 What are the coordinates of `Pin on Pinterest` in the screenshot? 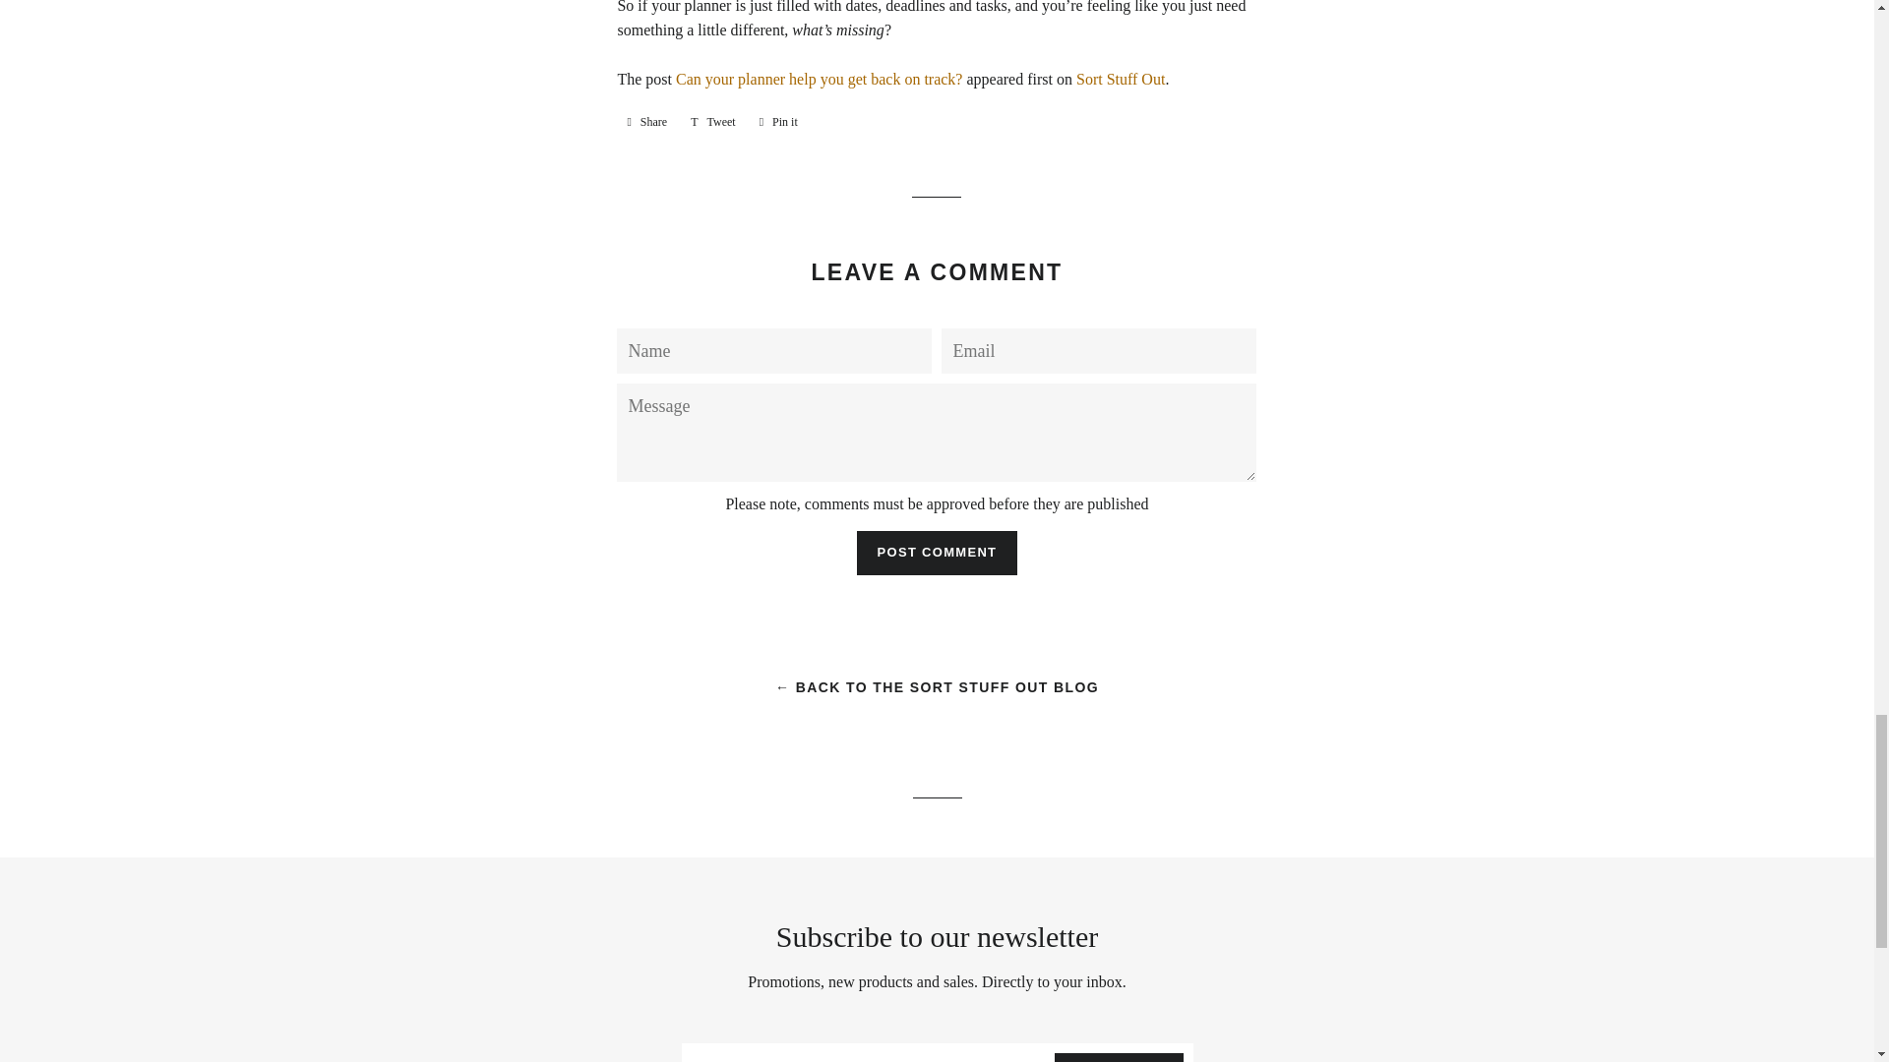 It's located at (779, 122).